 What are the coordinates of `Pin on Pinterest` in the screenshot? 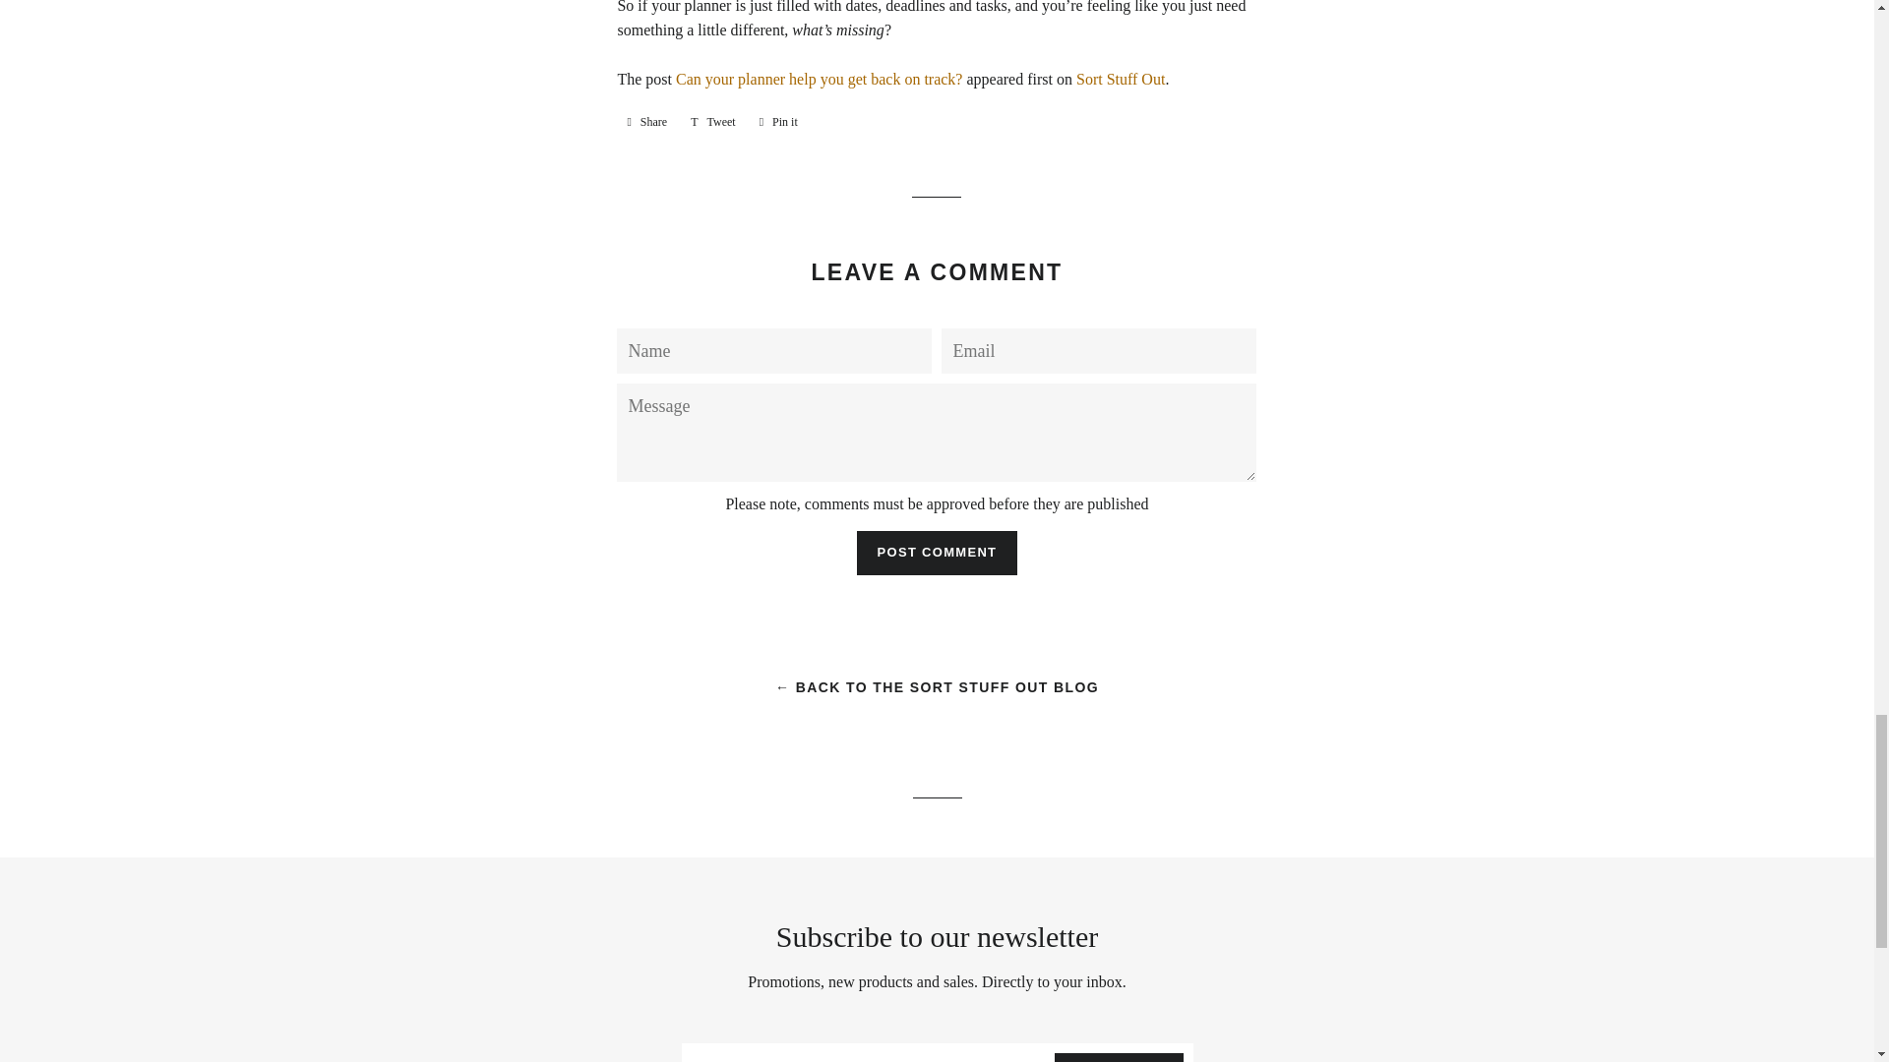 It's located at (779, 122).